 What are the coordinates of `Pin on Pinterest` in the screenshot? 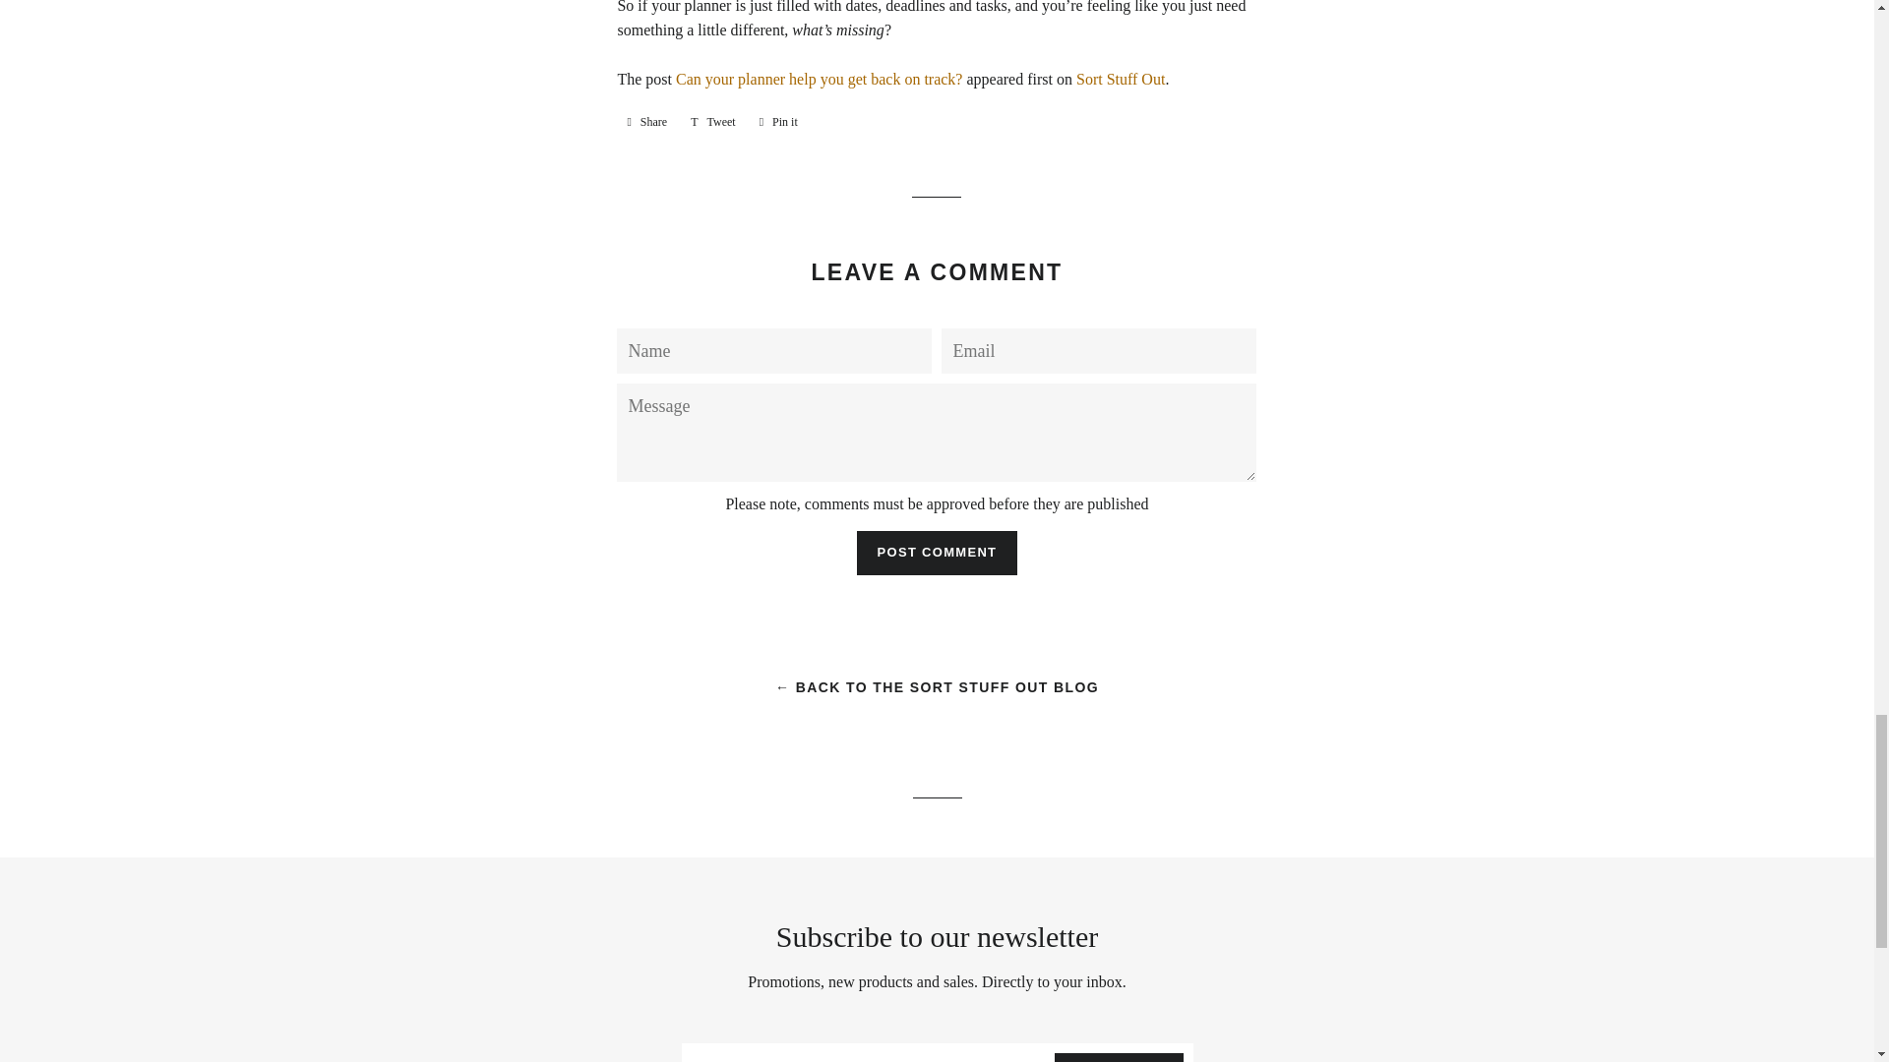 It's located at (779, 122).